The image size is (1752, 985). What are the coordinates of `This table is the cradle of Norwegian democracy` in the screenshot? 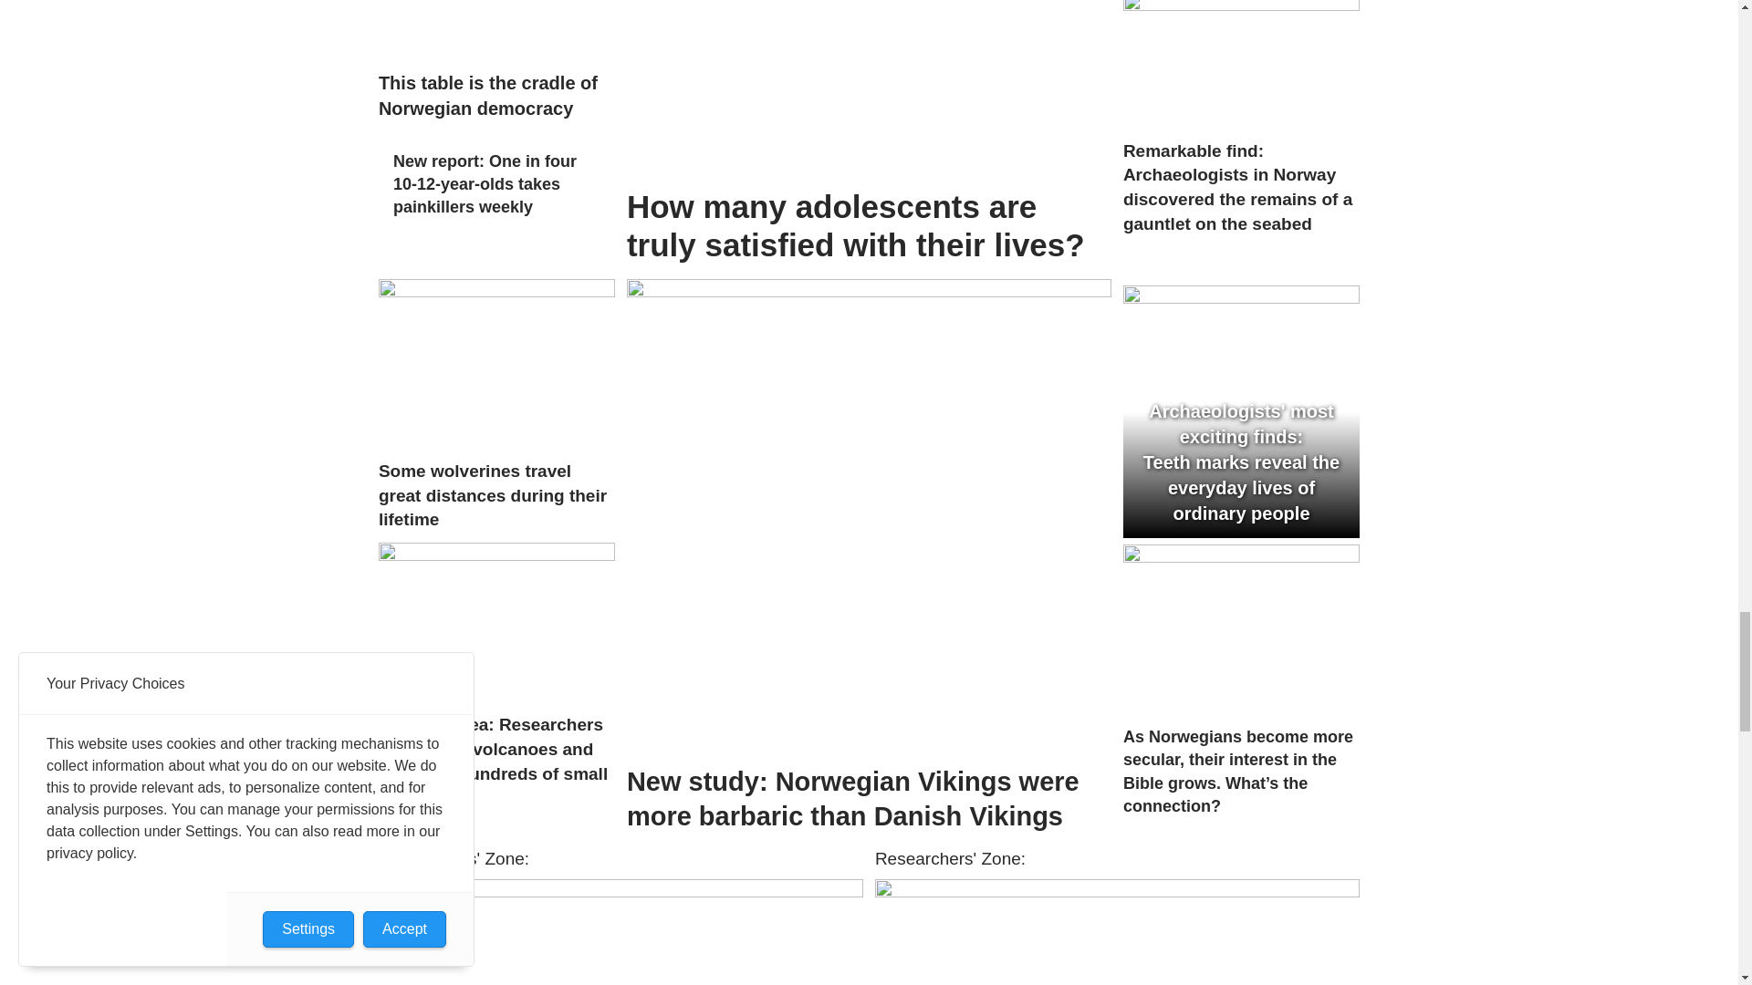 It's located at (496, 30).